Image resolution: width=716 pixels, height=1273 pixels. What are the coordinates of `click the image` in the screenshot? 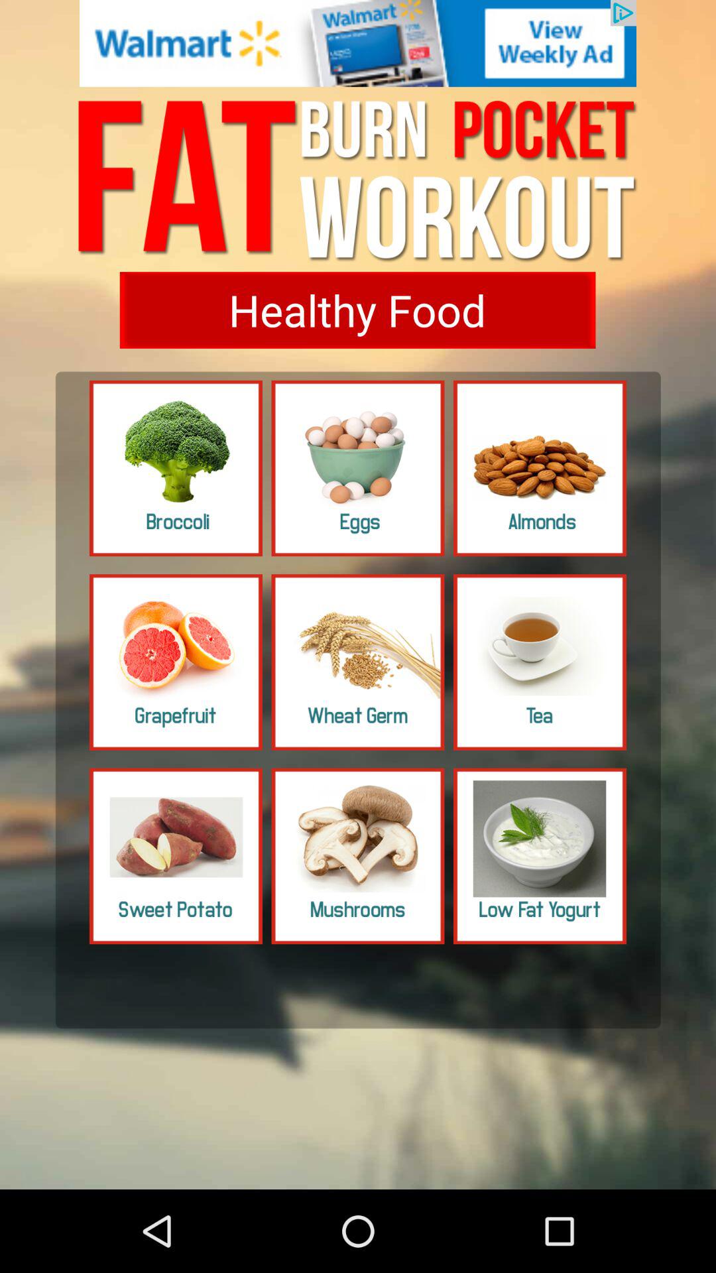 It's located at (358, 662).